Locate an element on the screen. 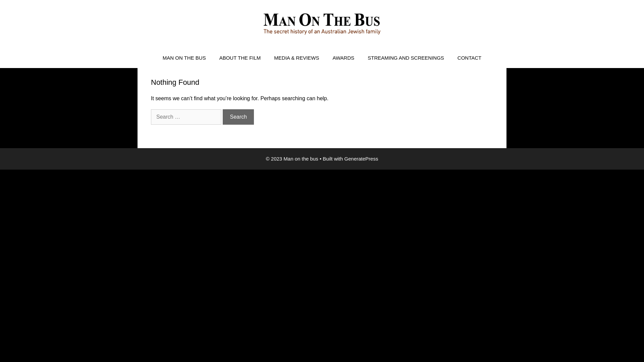  MAN ON THE BUS is located at coordinates (184, 58).